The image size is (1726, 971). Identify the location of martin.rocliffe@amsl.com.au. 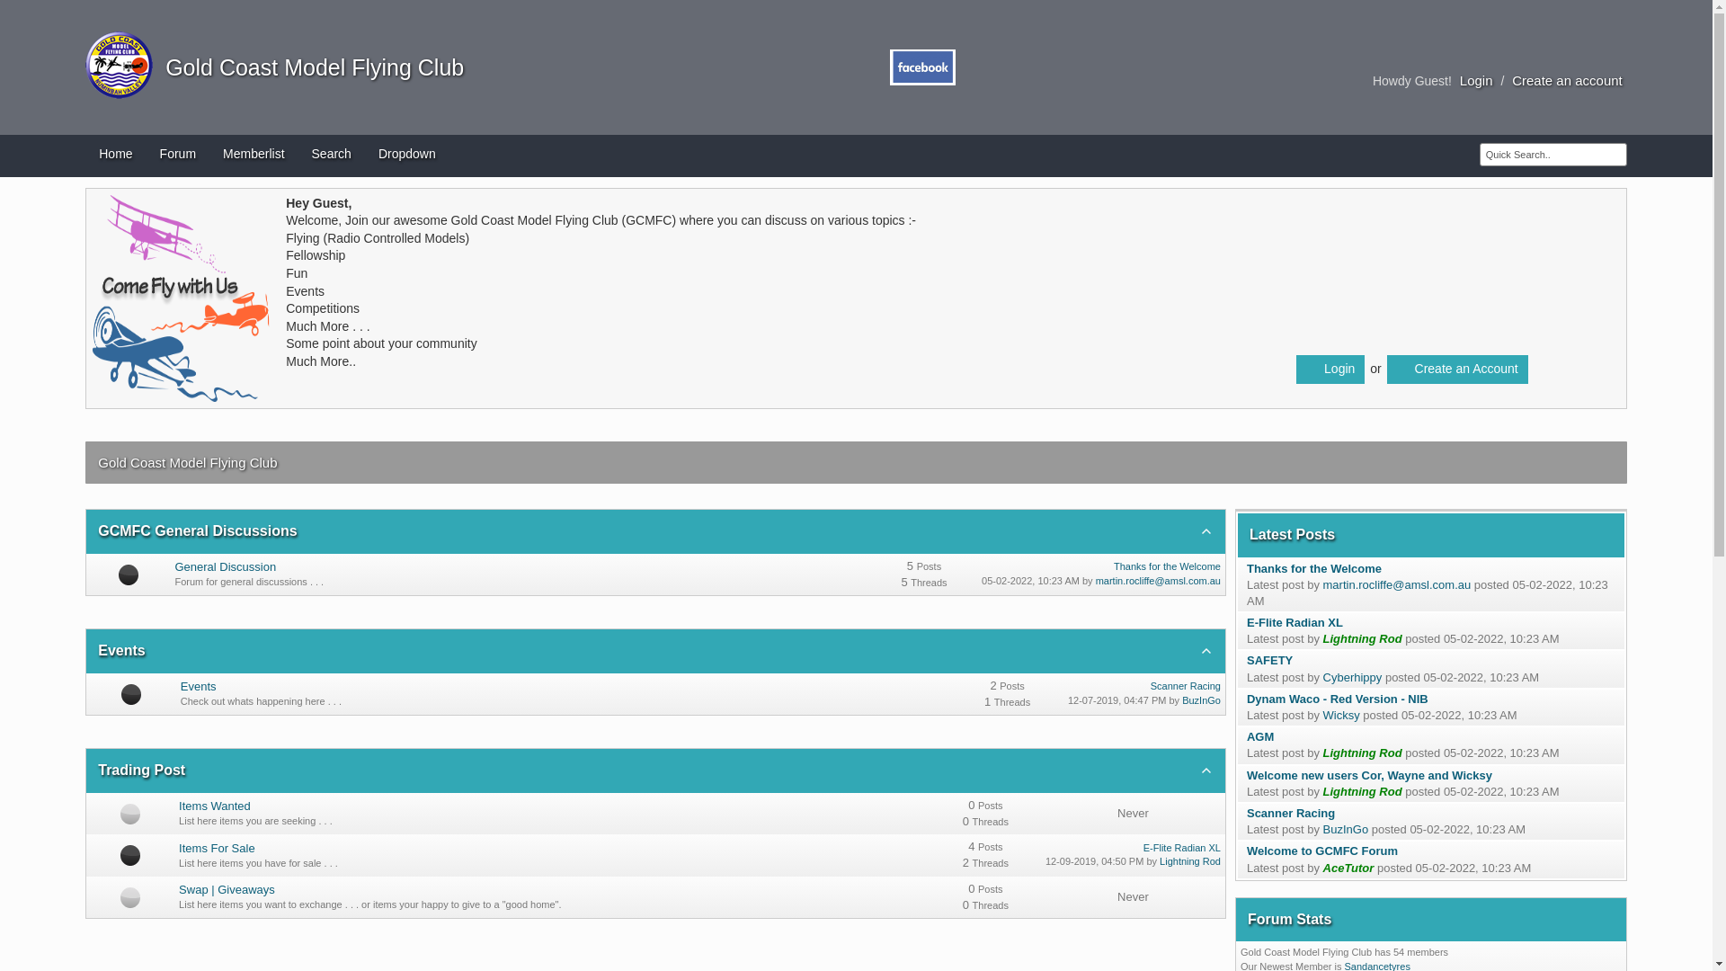
(1397, 584).